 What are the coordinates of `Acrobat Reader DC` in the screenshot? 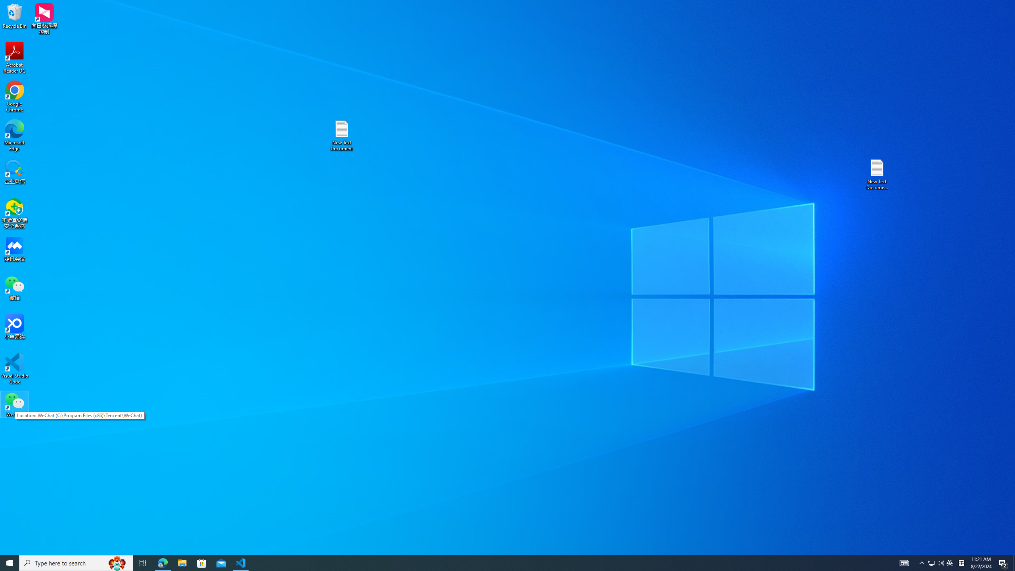 It's located at (15, 58).